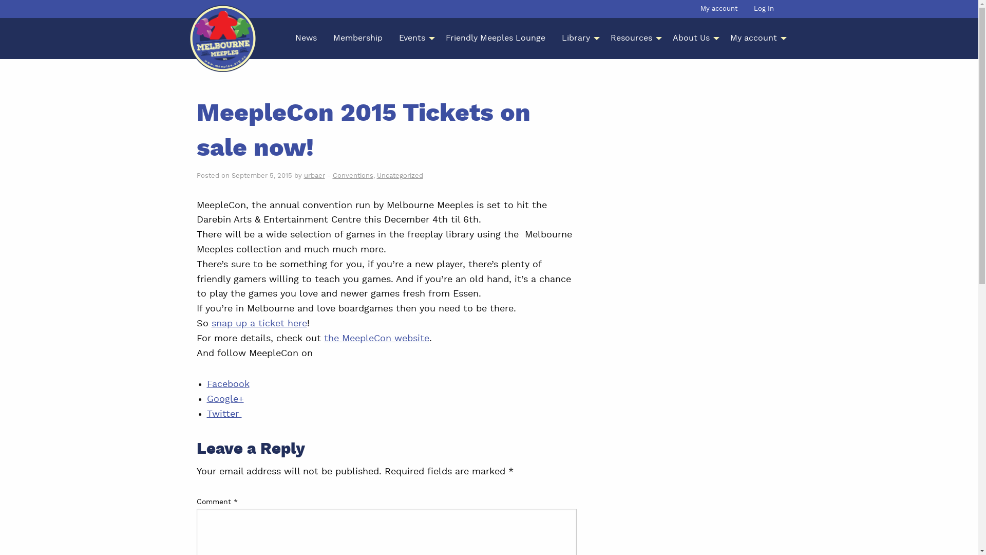  What do you see at coordinates (228, 384) in the screenshot?
I see `Facebook` at bounding box center [228, 384].